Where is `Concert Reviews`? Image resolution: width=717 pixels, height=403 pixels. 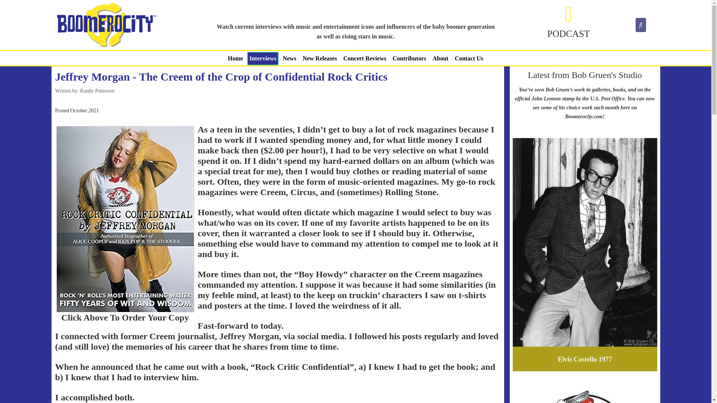 Concert Reviews is located at coordinates (364, 58).